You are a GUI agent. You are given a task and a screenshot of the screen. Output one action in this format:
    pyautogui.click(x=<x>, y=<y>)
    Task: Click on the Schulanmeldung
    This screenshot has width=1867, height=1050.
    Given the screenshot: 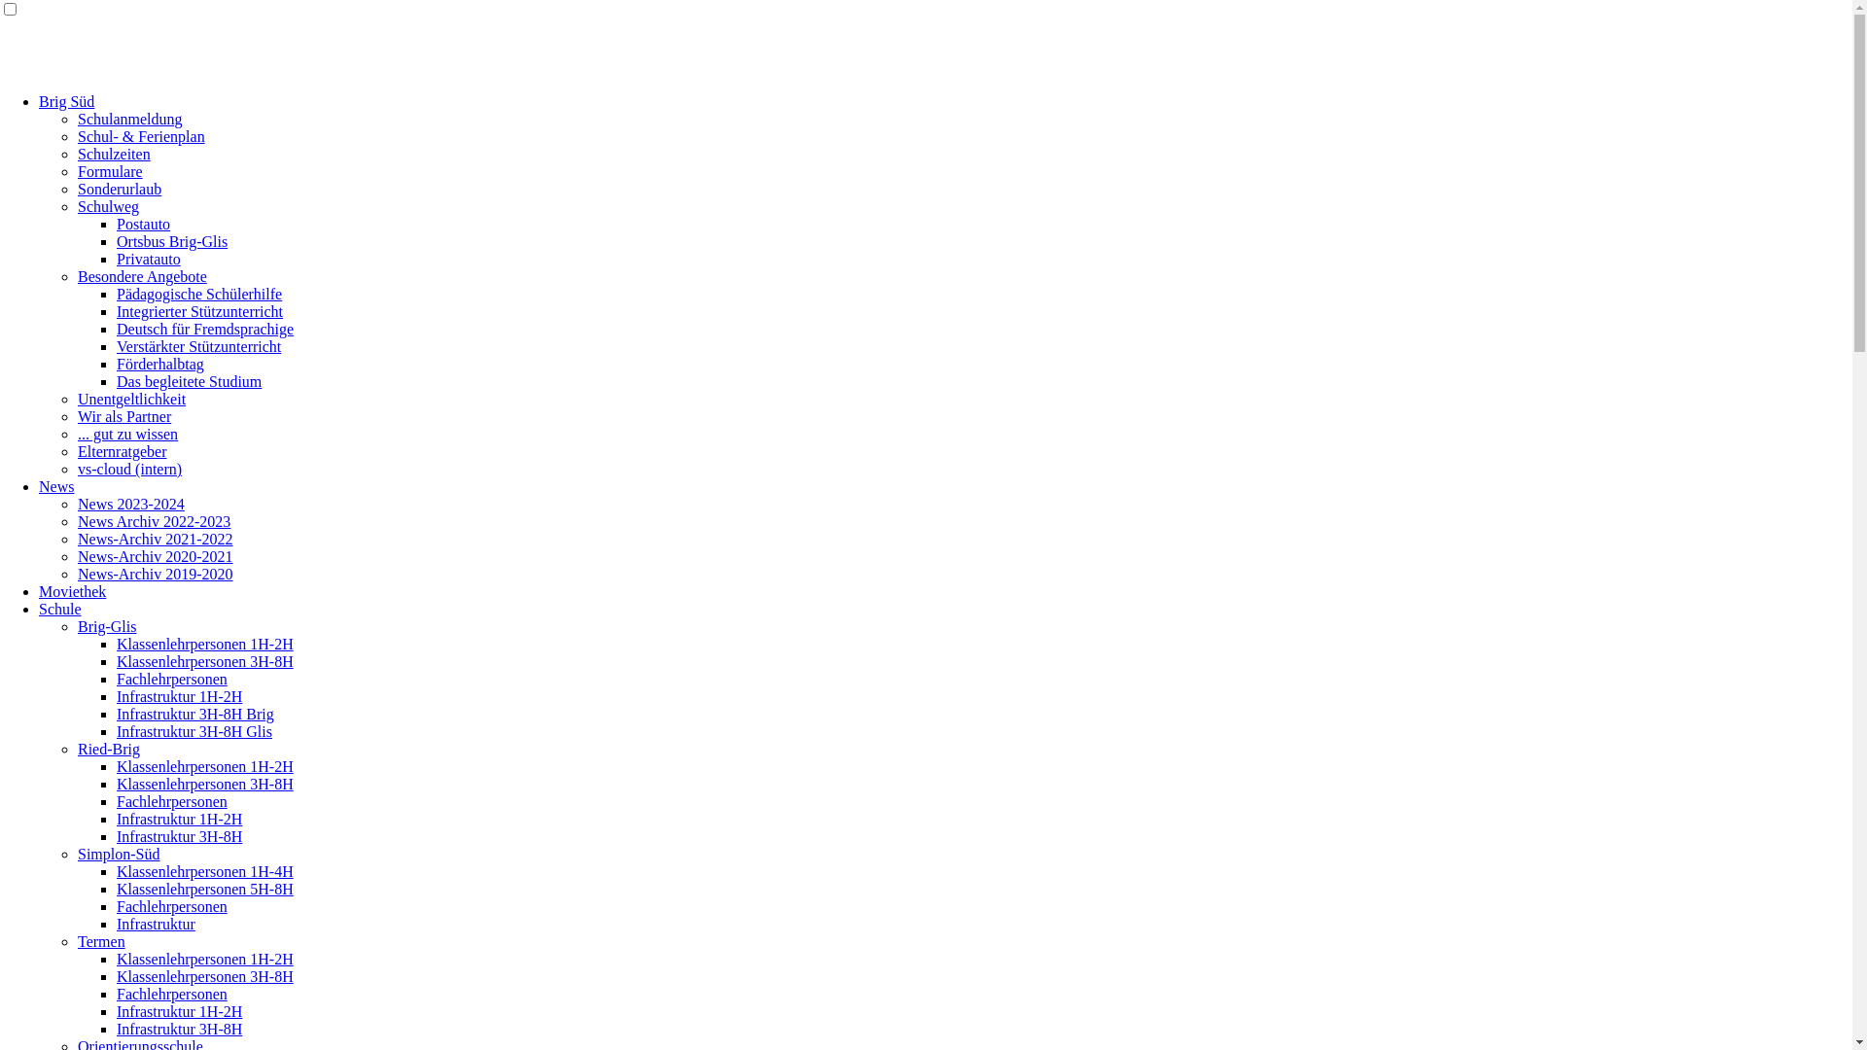 What is the action you would take?
    pyautogui.click(x=130, y=119)
    